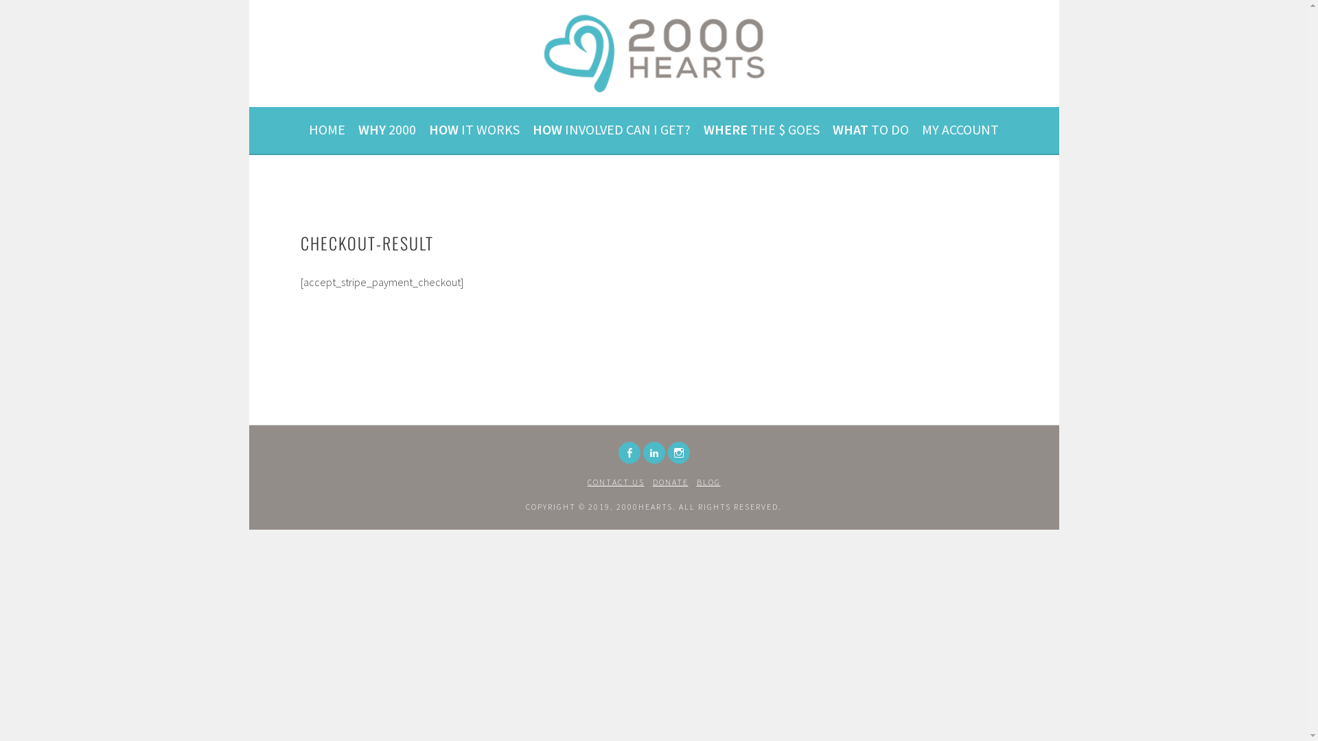  Describe the element at coordinates (654, 453) in the screenshot. I see `LINKEDIN` at that location.